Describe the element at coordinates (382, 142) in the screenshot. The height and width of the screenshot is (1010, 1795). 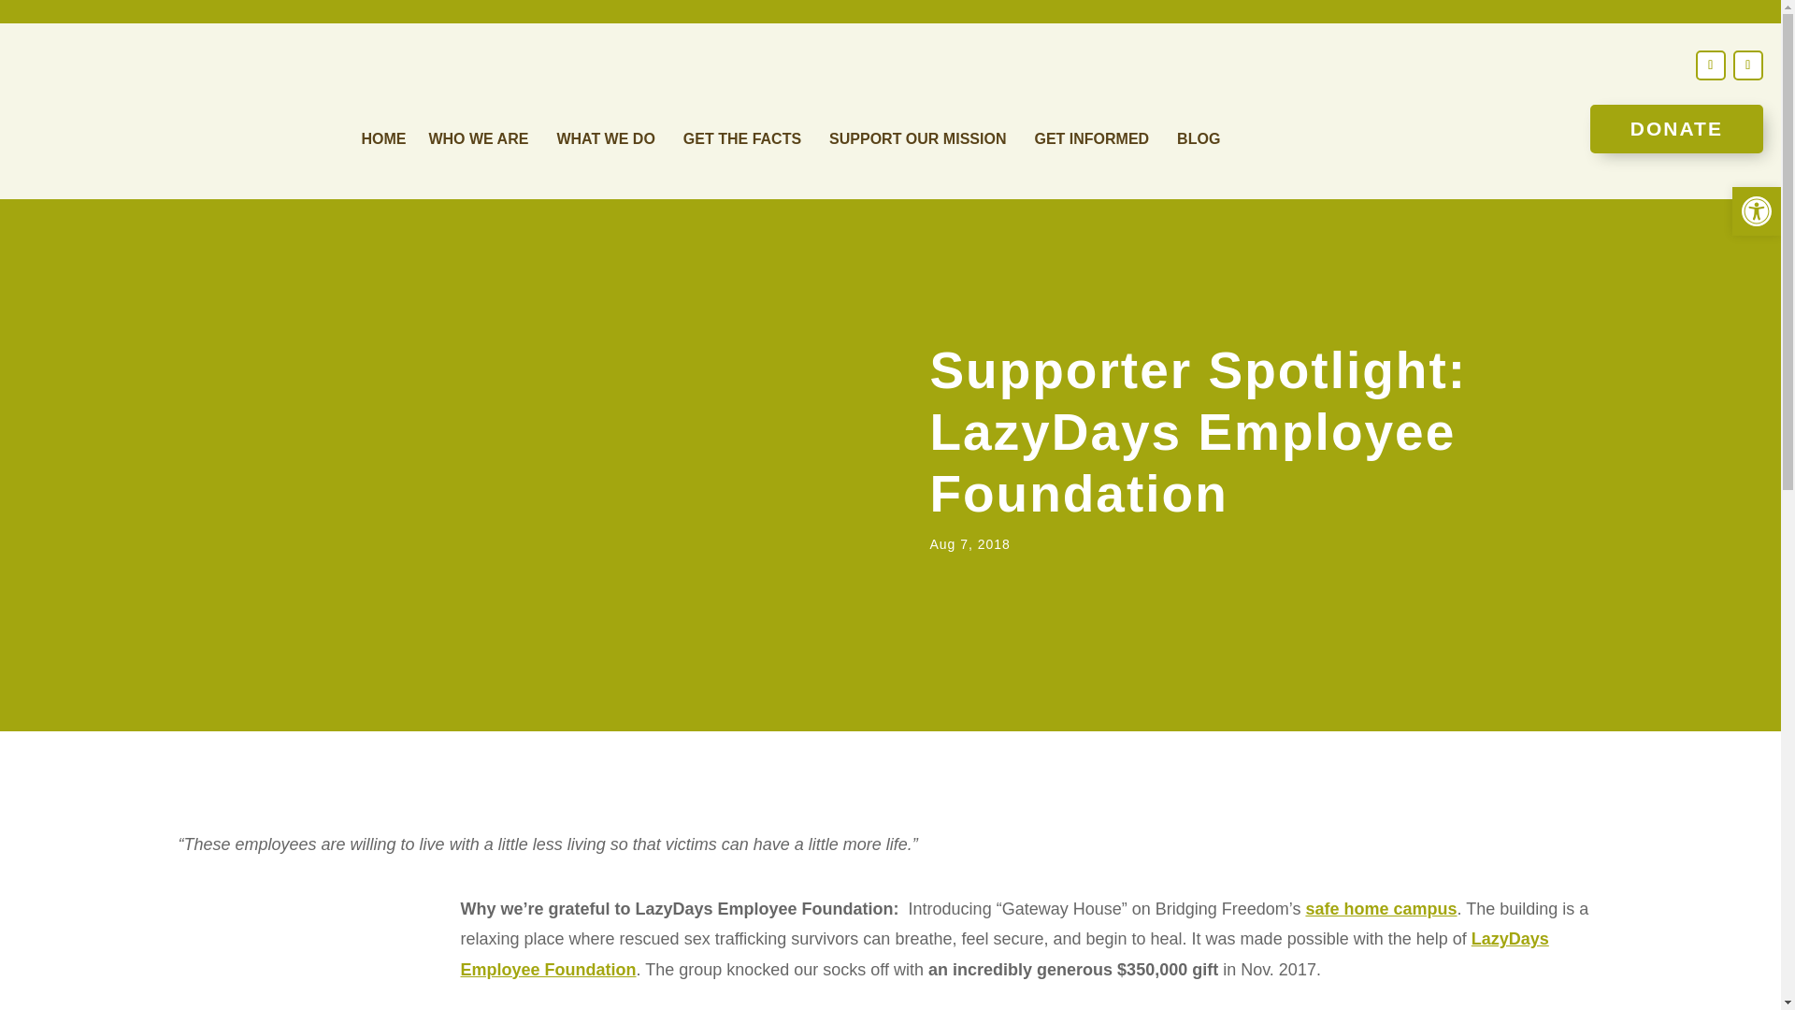
I see `HOME` at that location.